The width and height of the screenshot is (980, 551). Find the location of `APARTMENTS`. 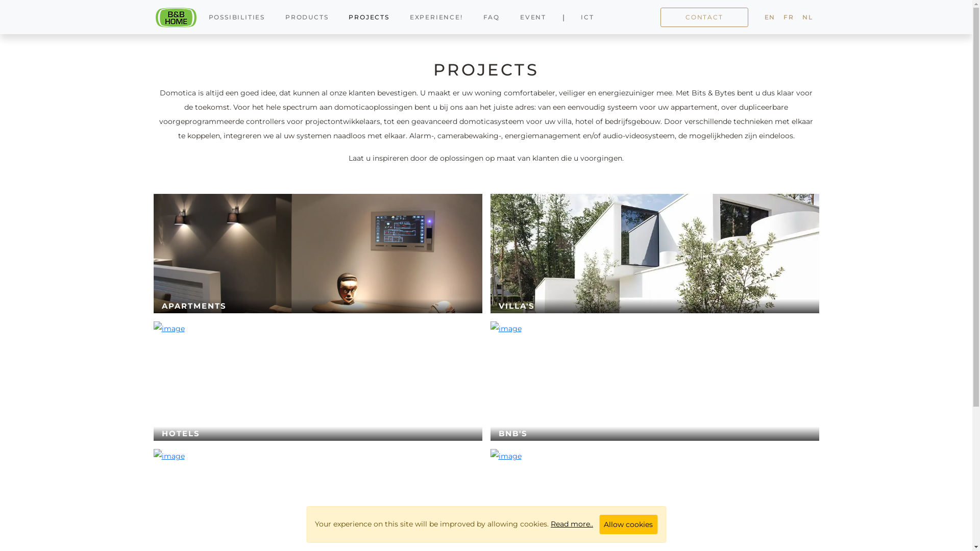

APARTMENTS is located at coordinates (317, 254).